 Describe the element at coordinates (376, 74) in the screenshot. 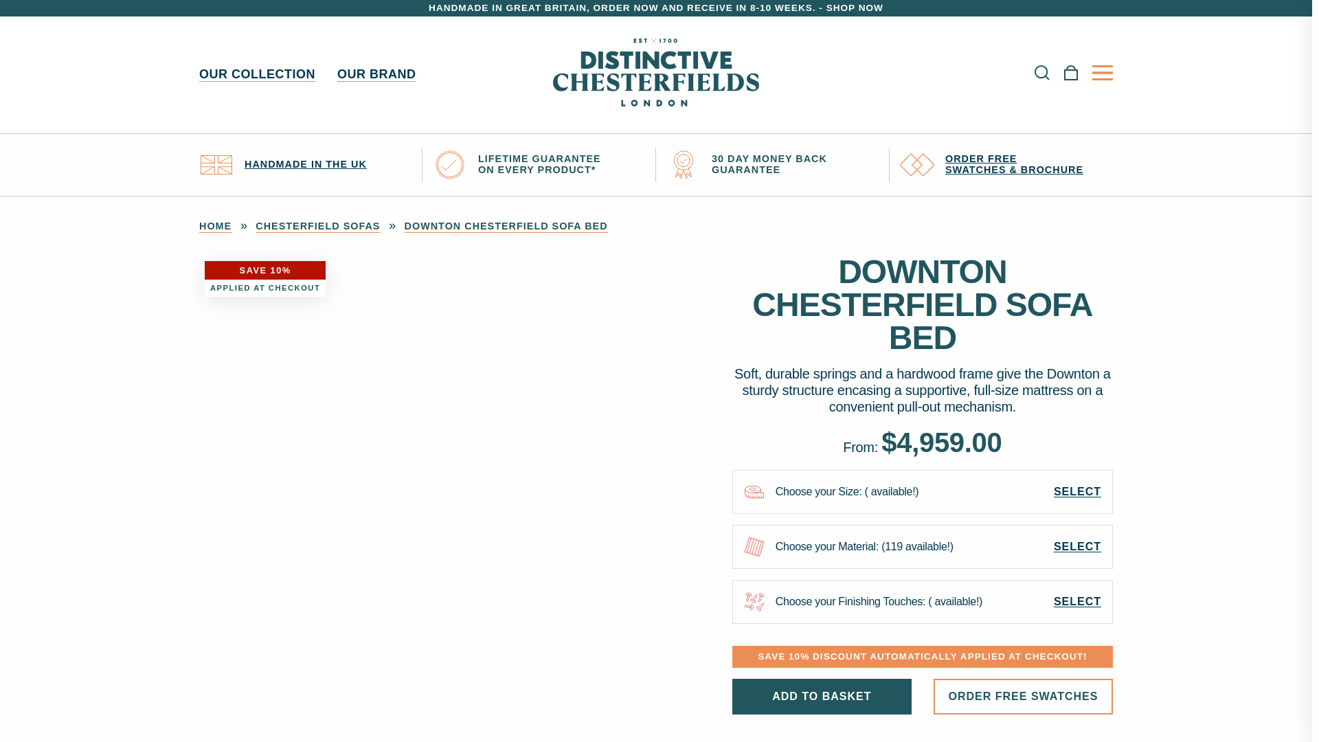

I see `OUR BRAND` at that location.